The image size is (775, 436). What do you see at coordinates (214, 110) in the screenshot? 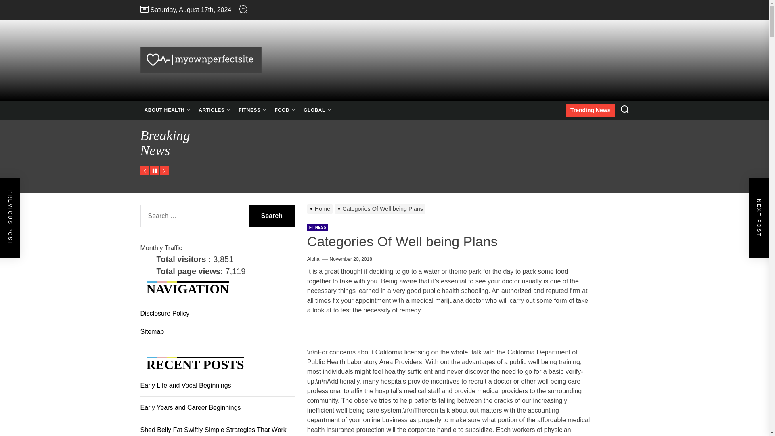
I see `ARTICLES` at bounding box center [214, 110].